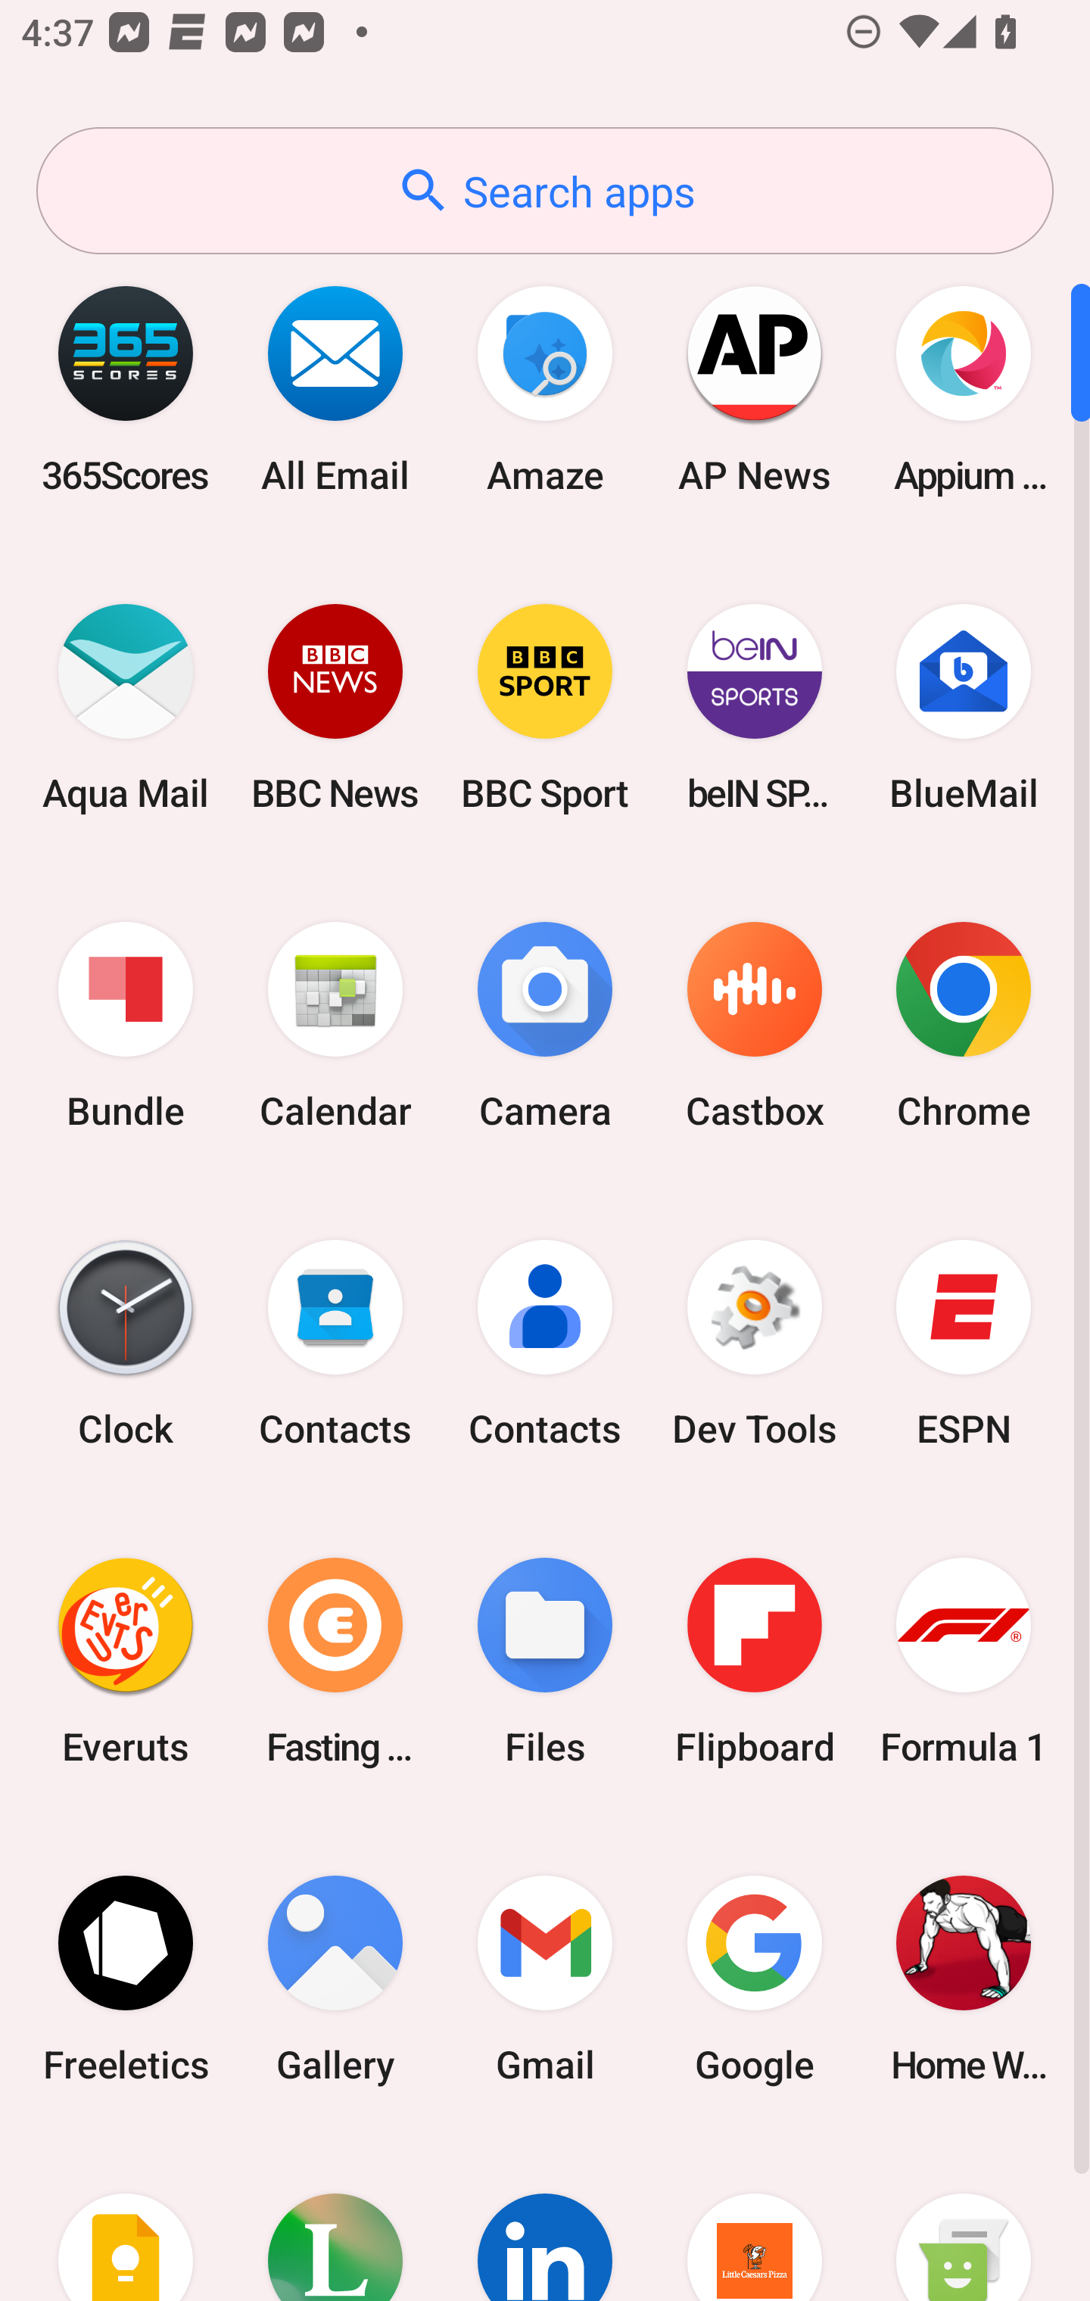  Describe the element at coordinates (126, 1026) in the screenshot. I see `Bundle` at that location.